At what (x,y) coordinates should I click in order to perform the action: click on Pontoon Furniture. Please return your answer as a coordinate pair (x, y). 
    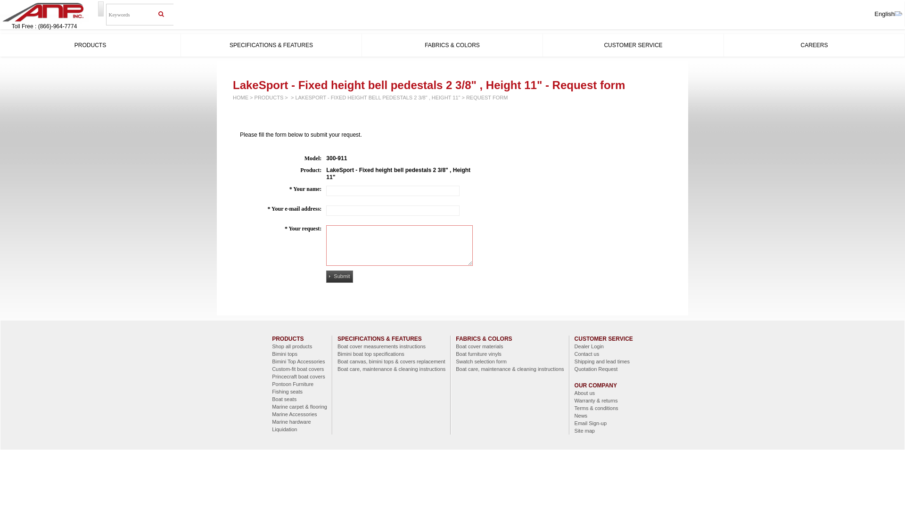
    Looking at the image, I should click on (300, 384).